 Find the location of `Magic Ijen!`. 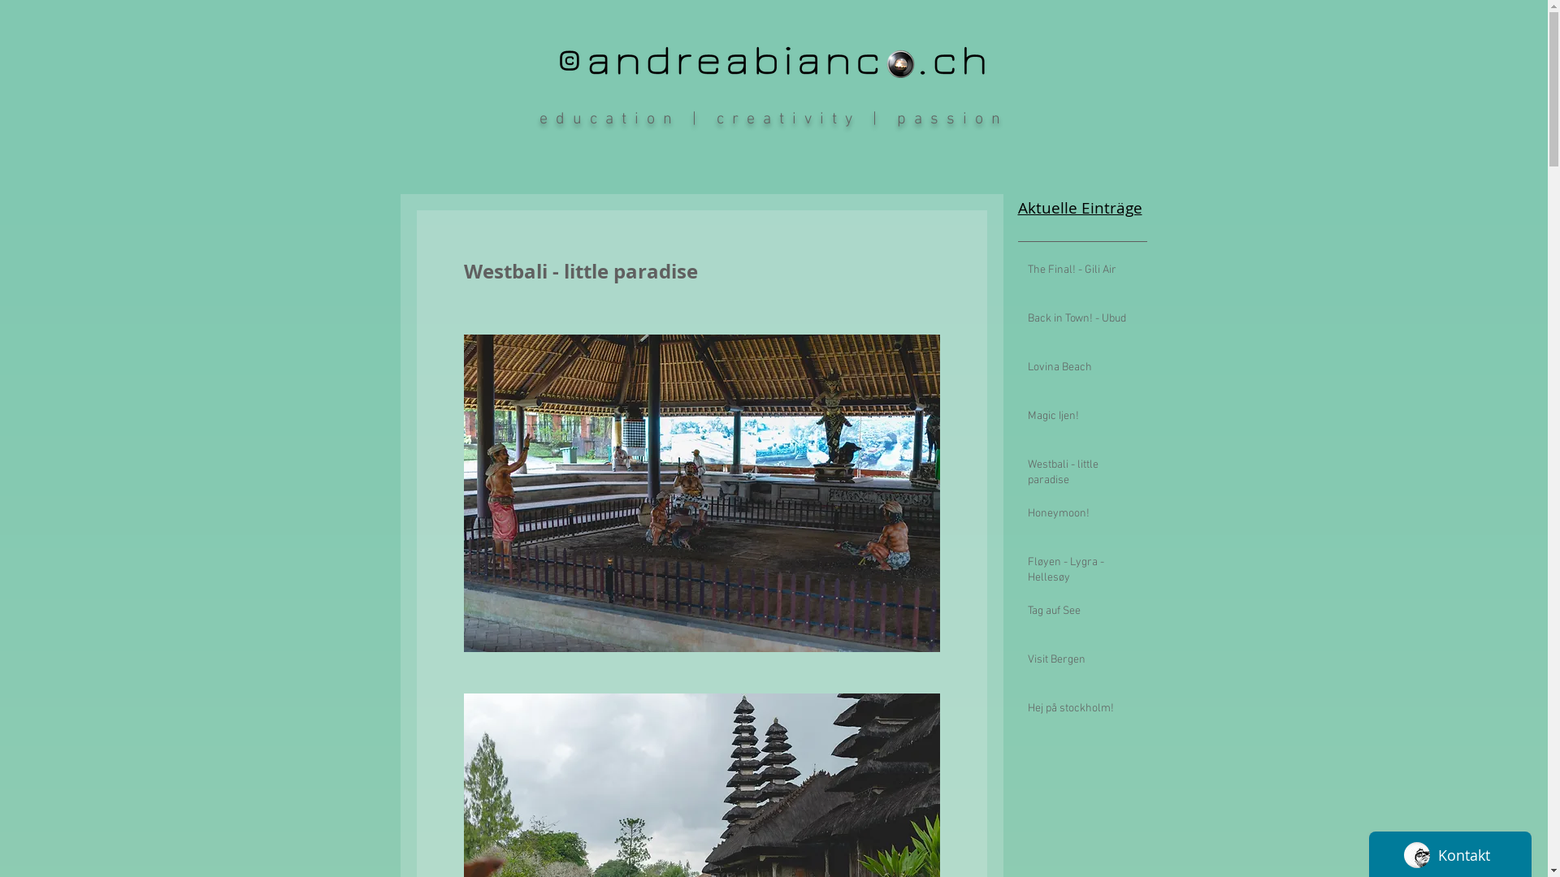

Magic Ijen! is located at coordinates (1076, 420).